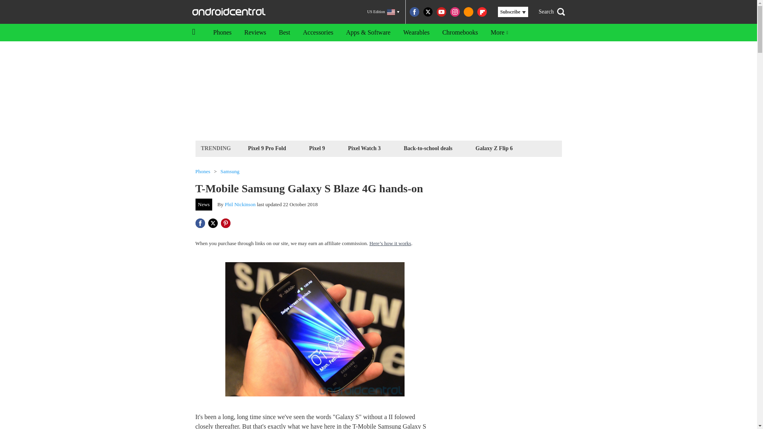  I want to click on Reviews, so click(255, 33).